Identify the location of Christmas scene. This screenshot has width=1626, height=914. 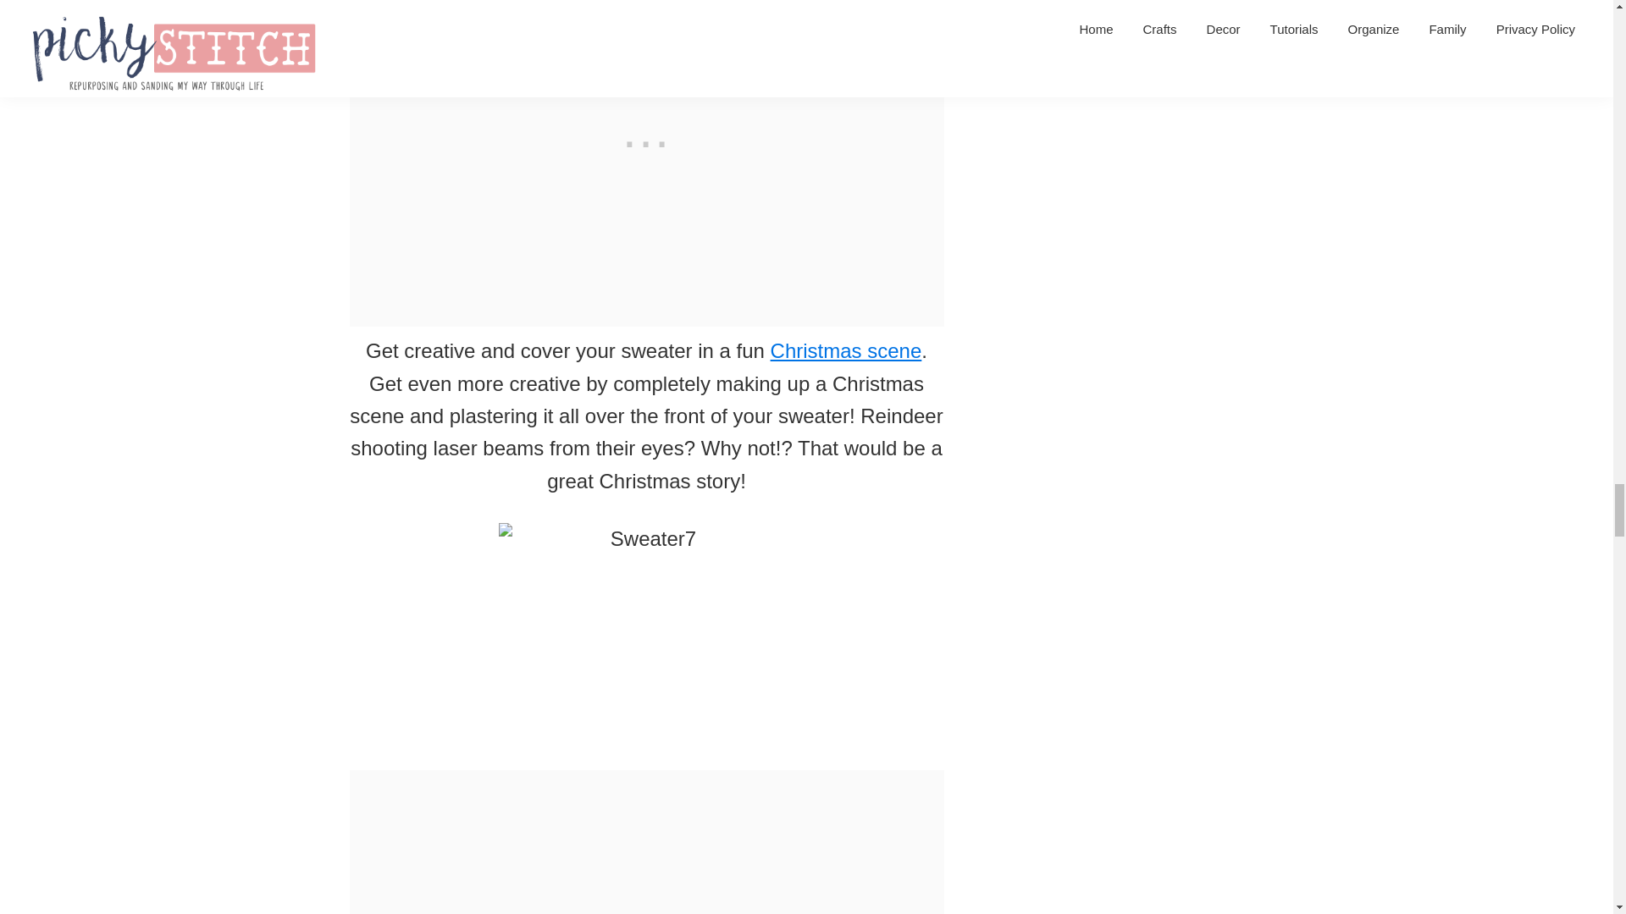
(846, 350).